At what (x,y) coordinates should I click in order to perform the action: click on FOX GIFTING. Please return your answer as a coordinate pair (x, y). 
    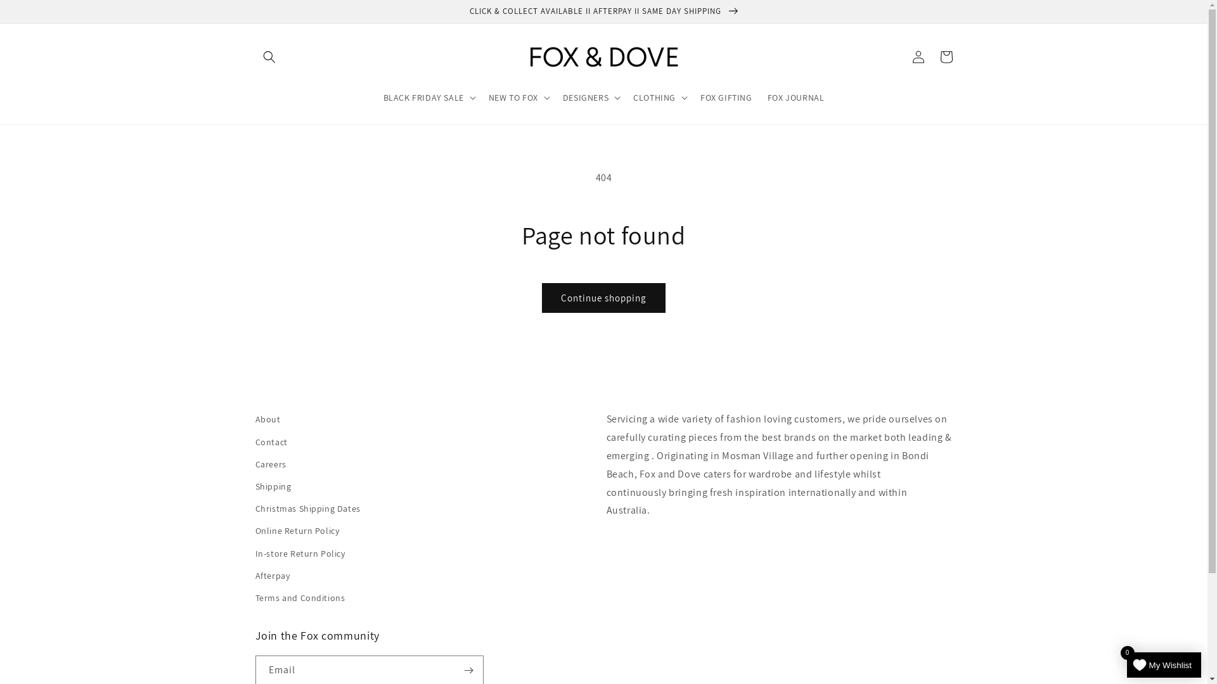
    Looking at the image, I should click on (726, 98).